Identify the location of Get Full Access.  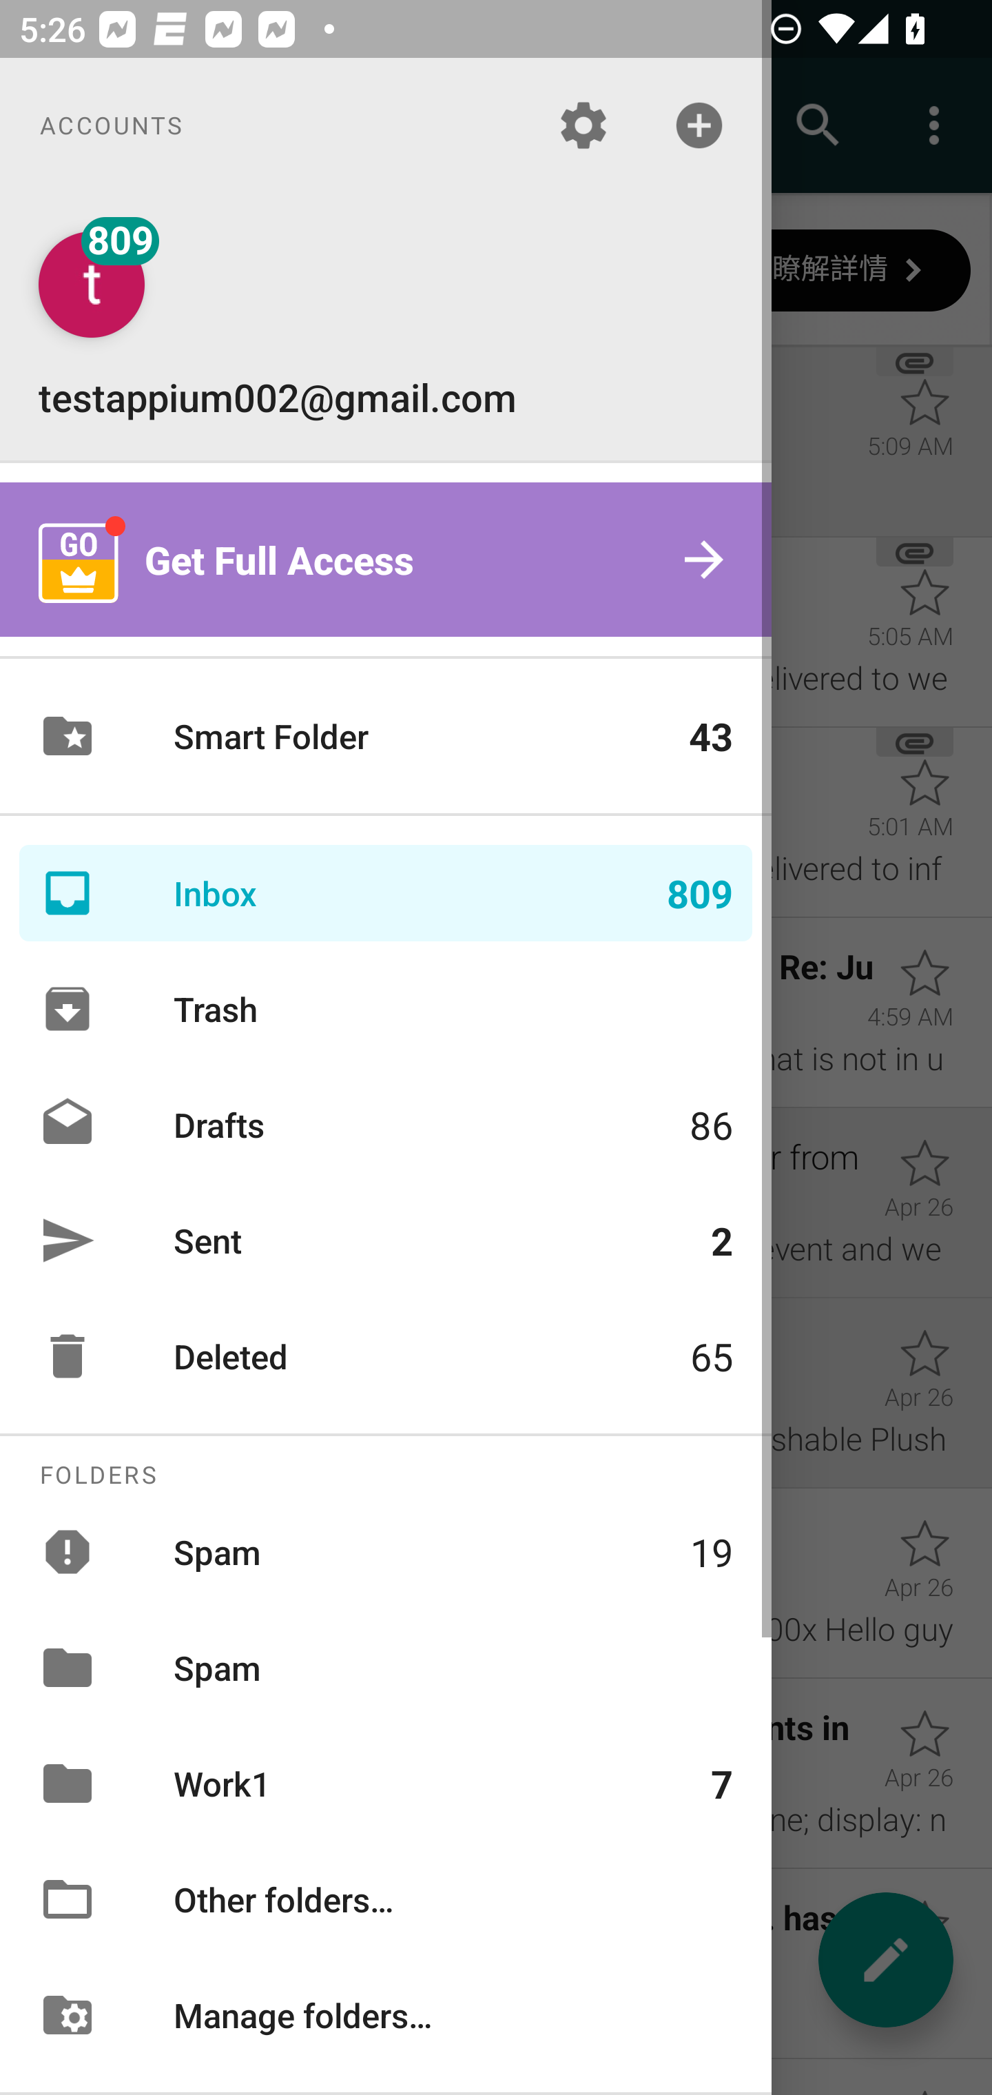
(386, 560).